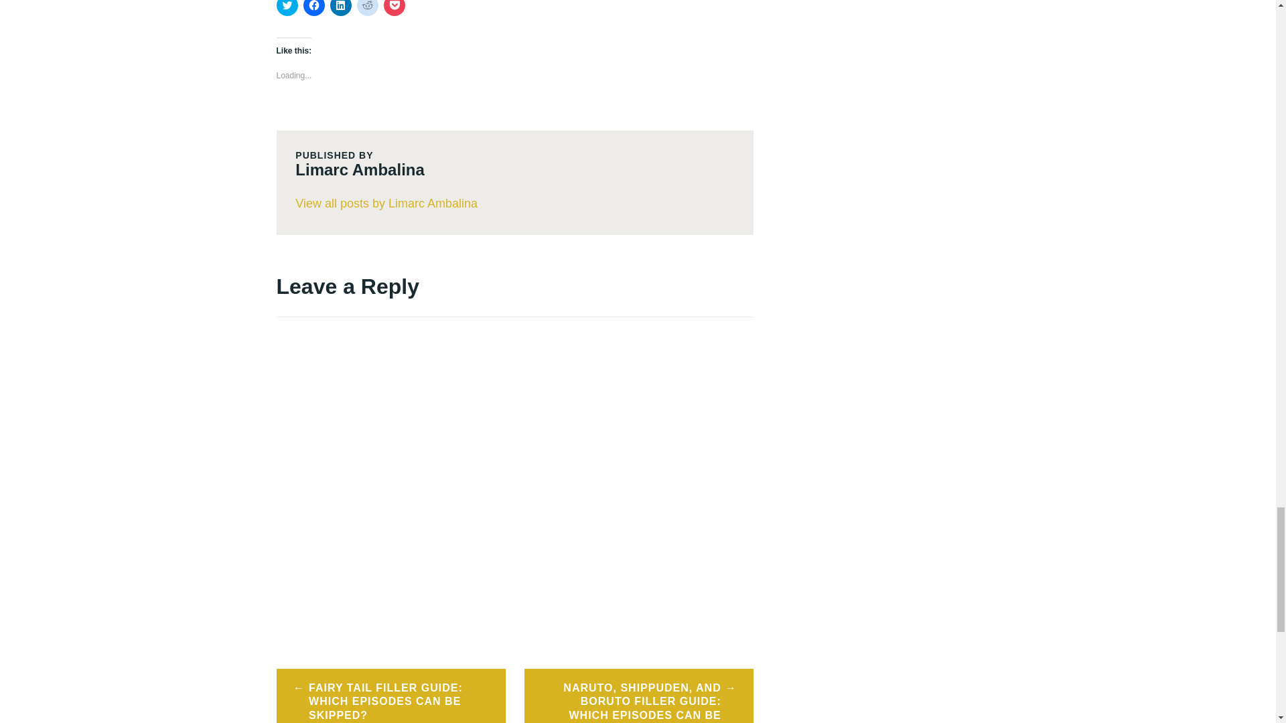 The image size is (1286, 723). What do you see at coordinates (340, 8) in the screenshot?
I see `Click to share on LinkedIn` at bounding box center [340, 8].